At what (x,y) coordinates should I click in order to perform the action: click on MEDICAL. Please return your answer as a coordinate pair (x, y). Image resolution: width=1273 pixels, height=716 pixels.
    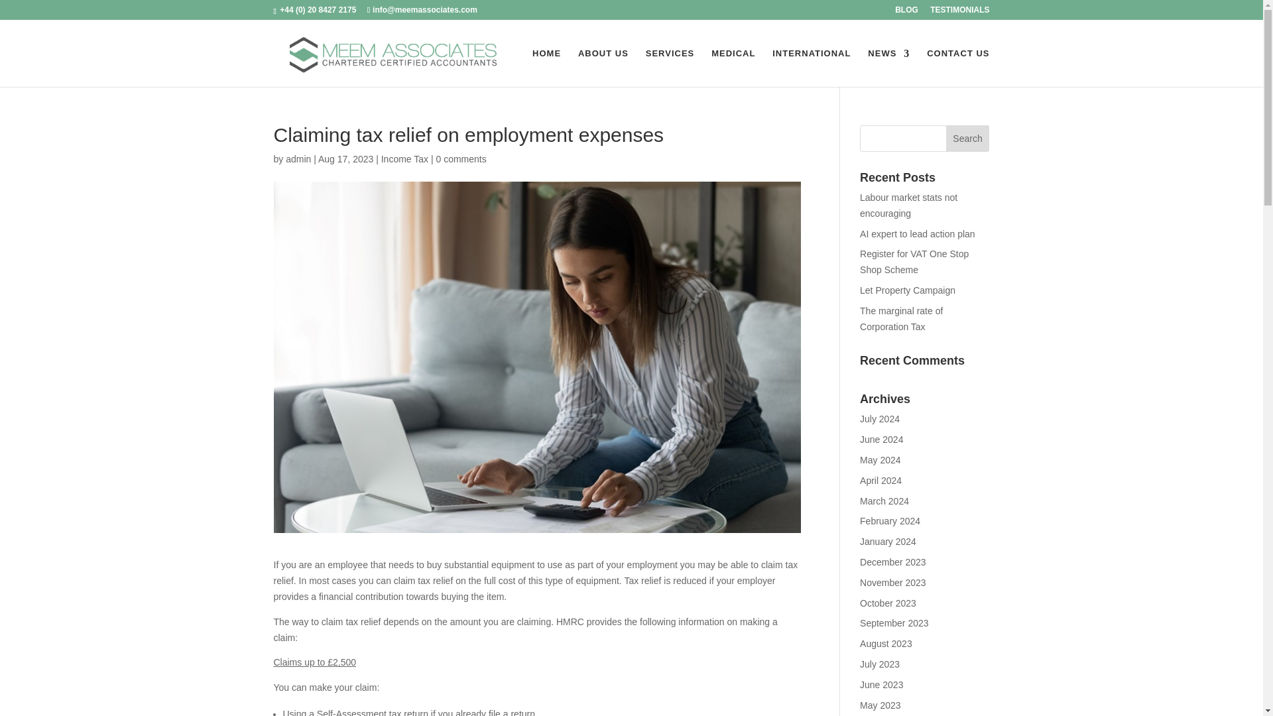
    Looking at the image, I should click on (733, 68).